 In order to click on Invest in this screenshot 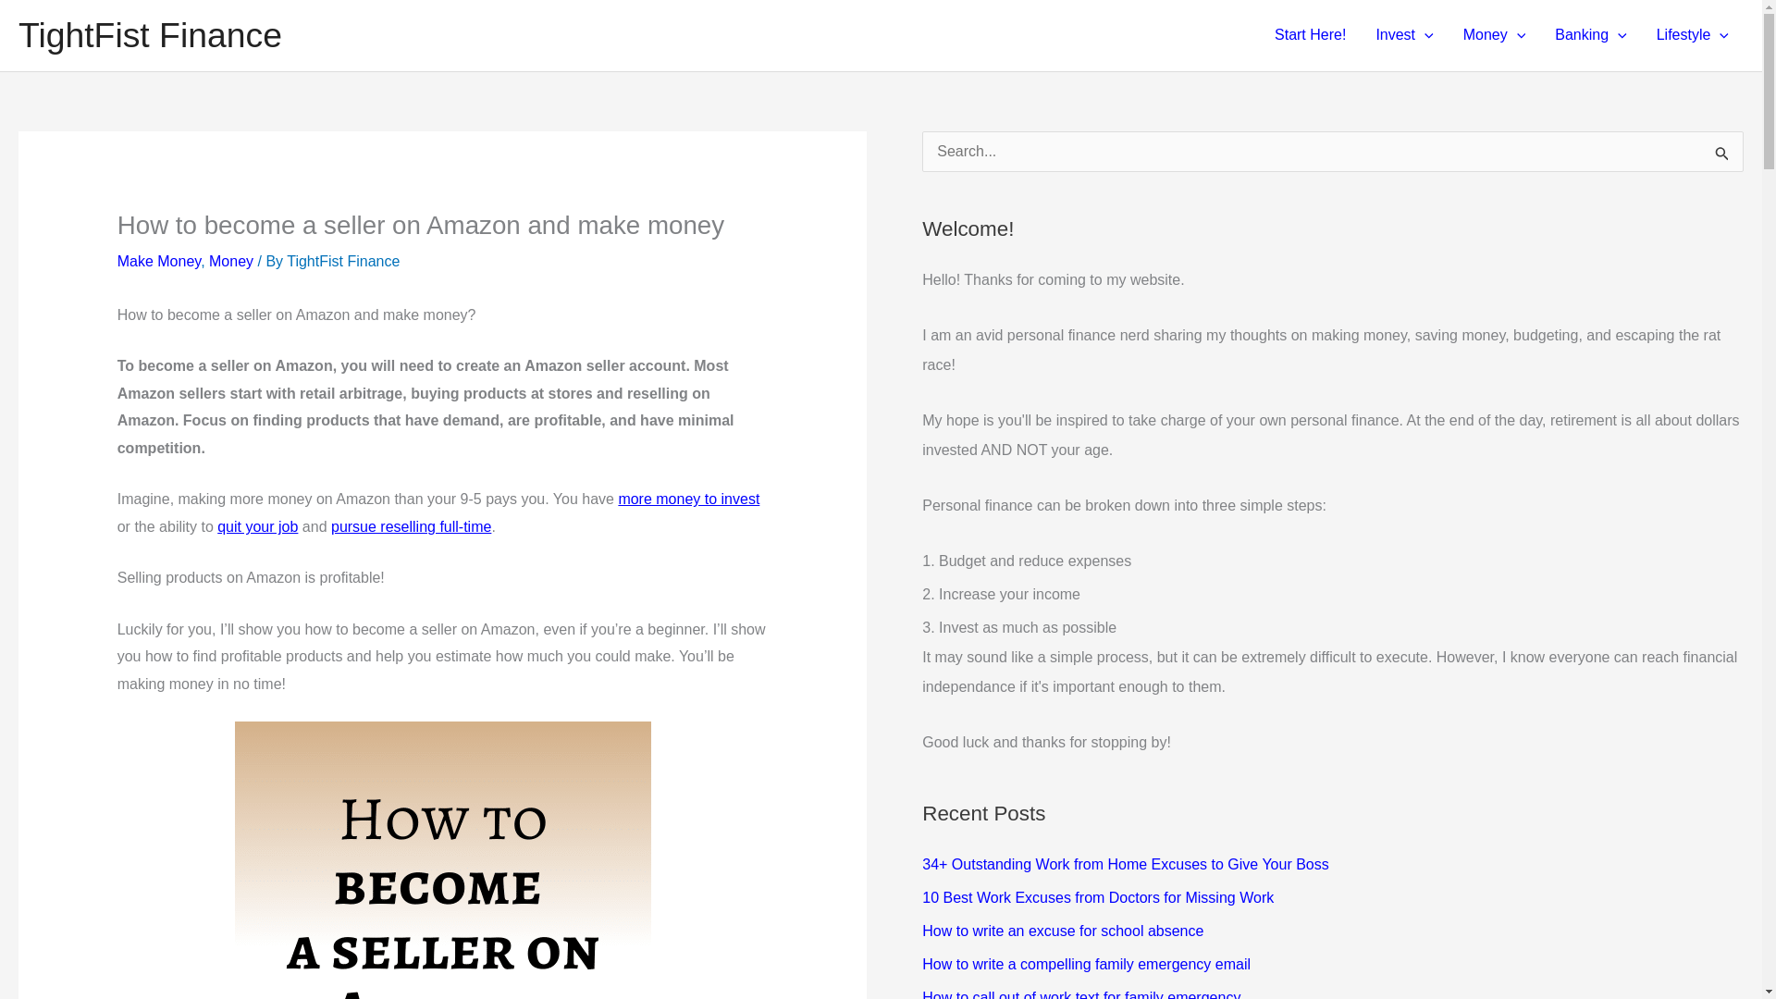, I will do `click(1403, 35)`.